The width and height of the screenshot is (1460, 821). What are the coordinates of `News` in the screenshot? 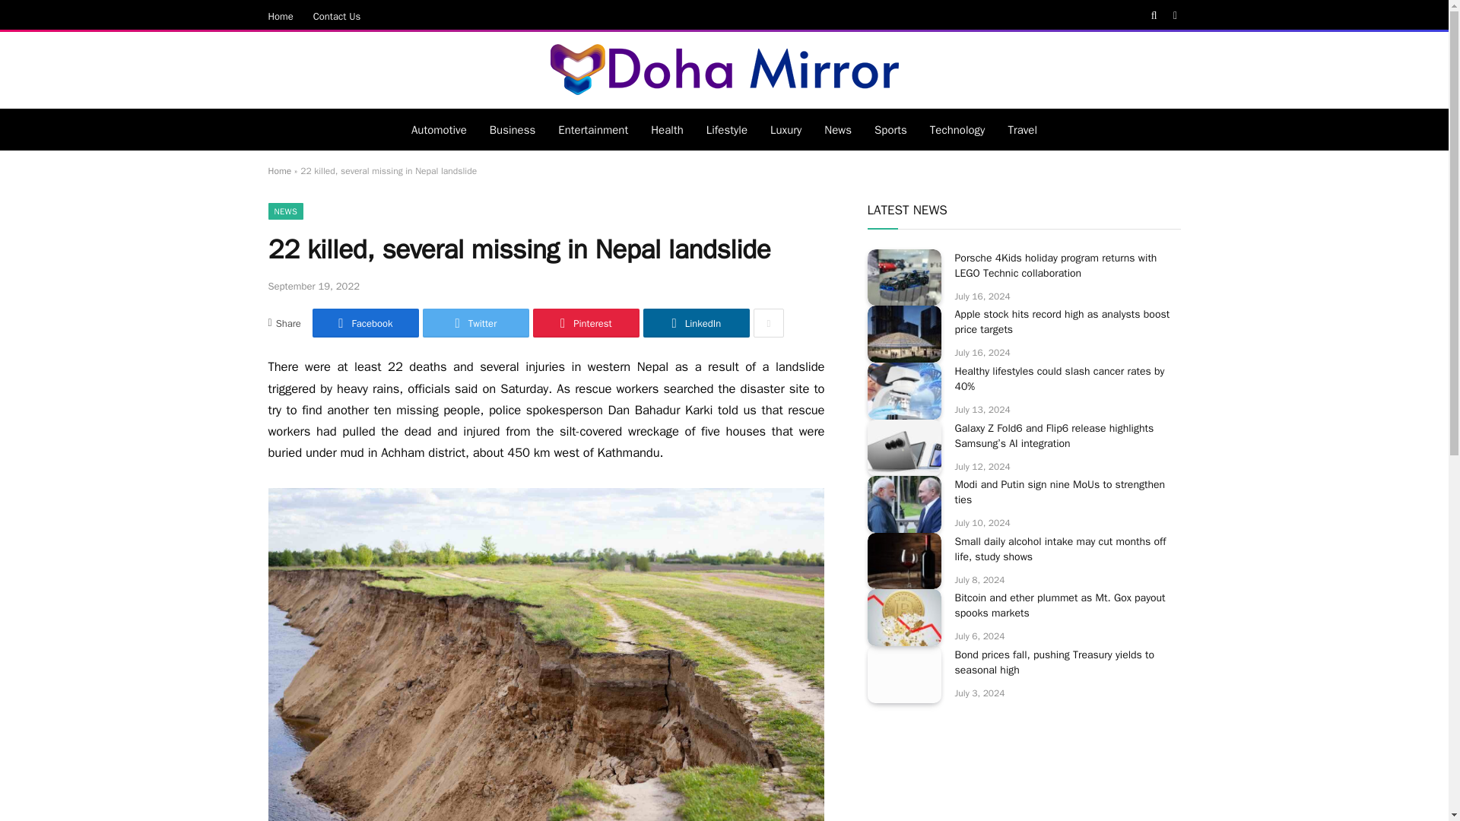 It's located at (838, 129).